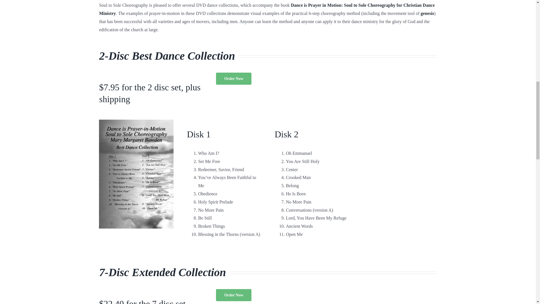 The height and width of the screenshot is (304, 540). I want to click on Order Now, so click(234, 79).